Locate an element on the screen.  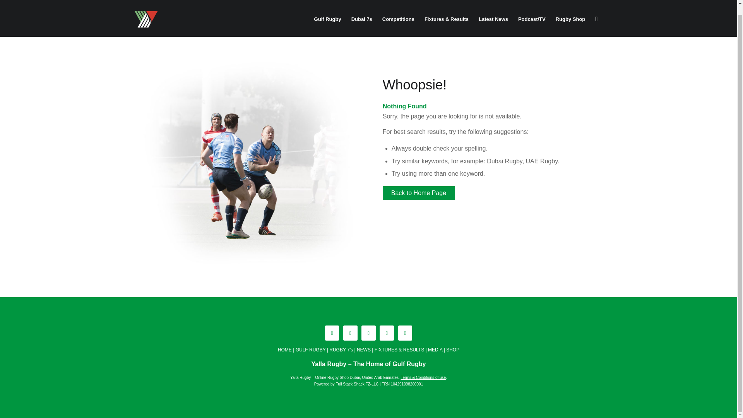
Rugby Shop is located at coordinates (570, 19).